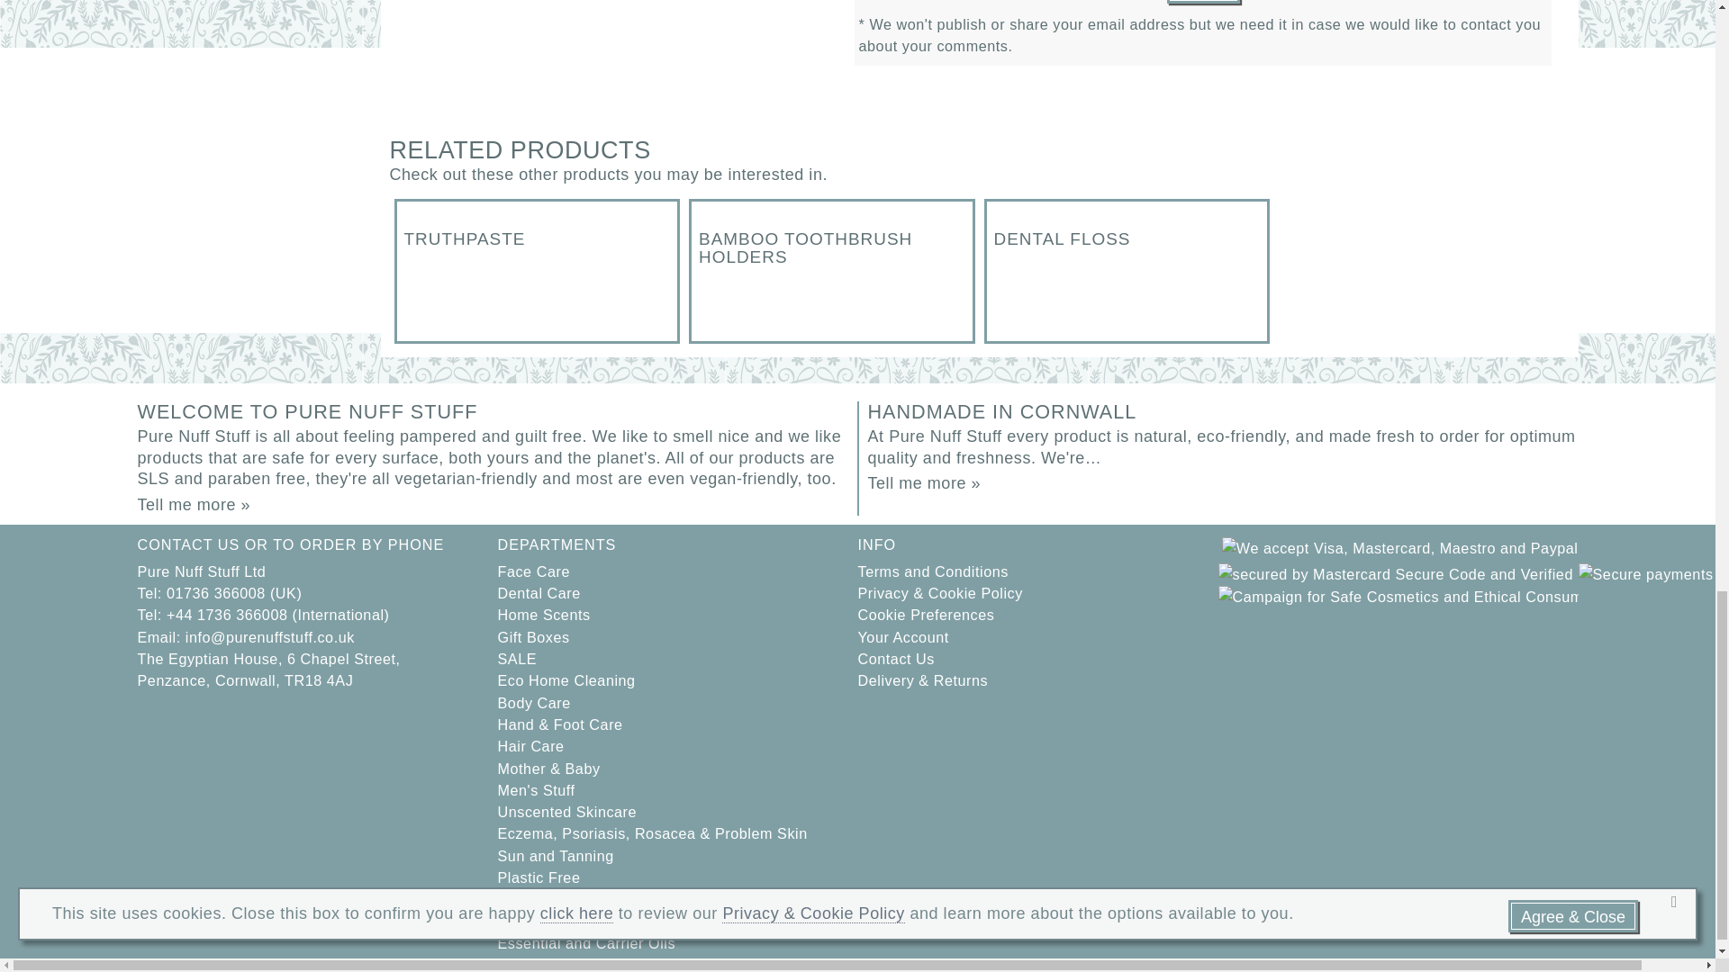  I want to click on review, so click(1201, 0).